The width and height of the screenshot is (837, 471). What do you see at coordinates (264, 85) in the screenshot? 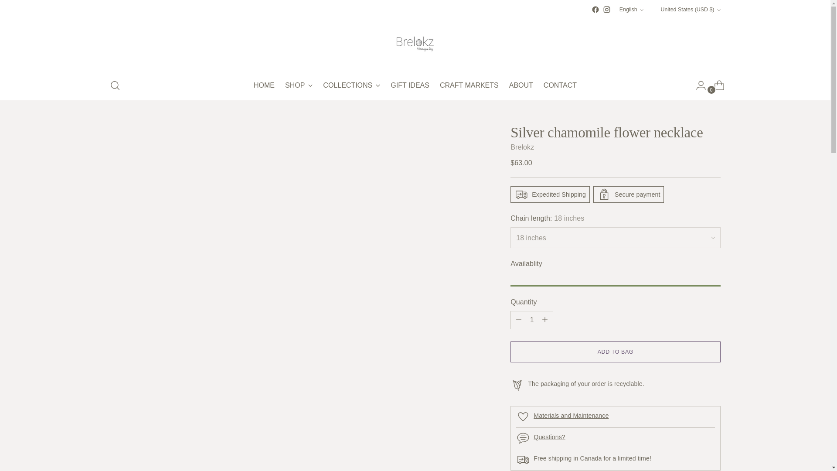
I see `HOME` at bounding box center [264, 85].